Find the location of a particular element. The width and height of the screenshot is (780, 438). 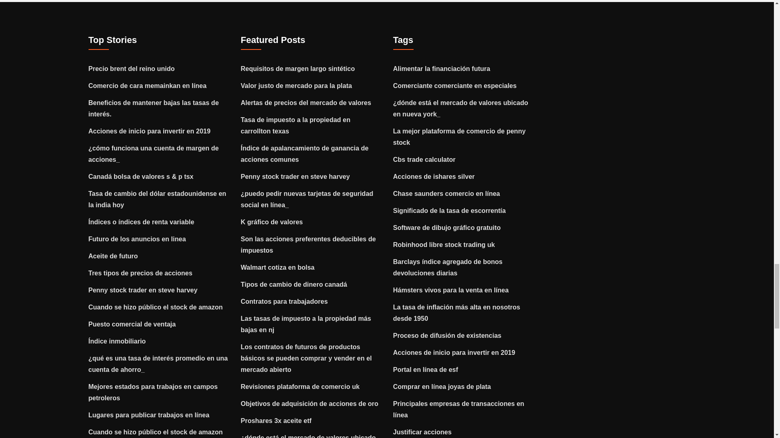

Acciones de inicio para invertir en 2019 is located at coordinates (149, 131).